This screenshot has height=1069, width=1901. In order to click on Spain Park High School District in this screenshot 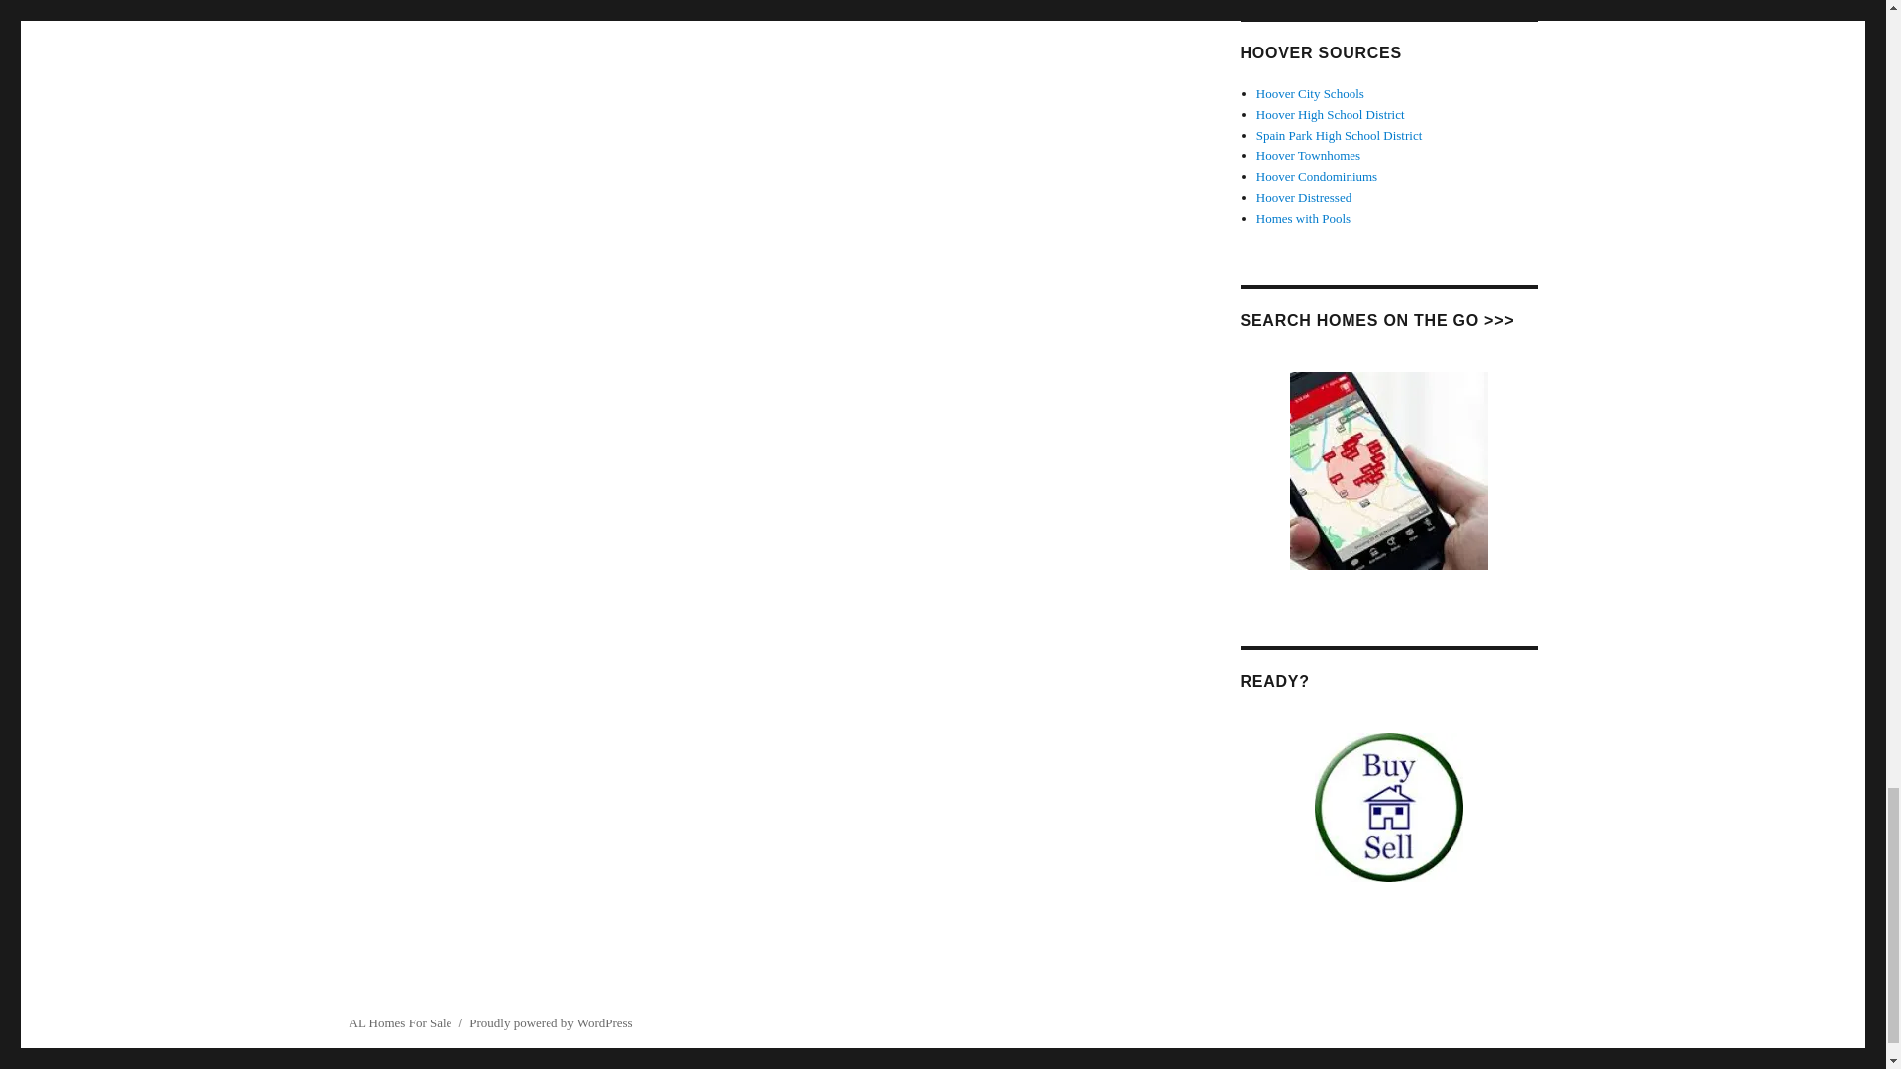, I will do `click(1339, 135)`.